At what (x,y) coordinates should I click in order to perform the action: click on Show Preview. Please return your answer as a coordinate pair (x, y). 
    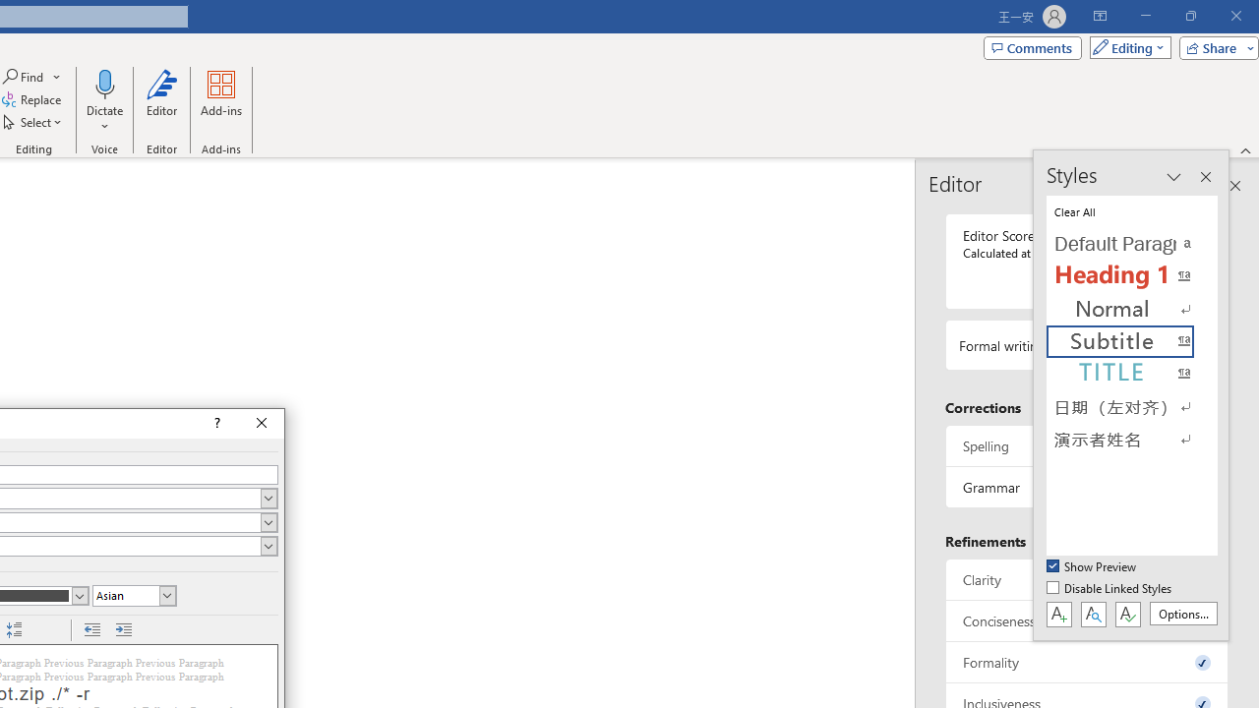
    Looking at the image, I should click on (1092, 567).